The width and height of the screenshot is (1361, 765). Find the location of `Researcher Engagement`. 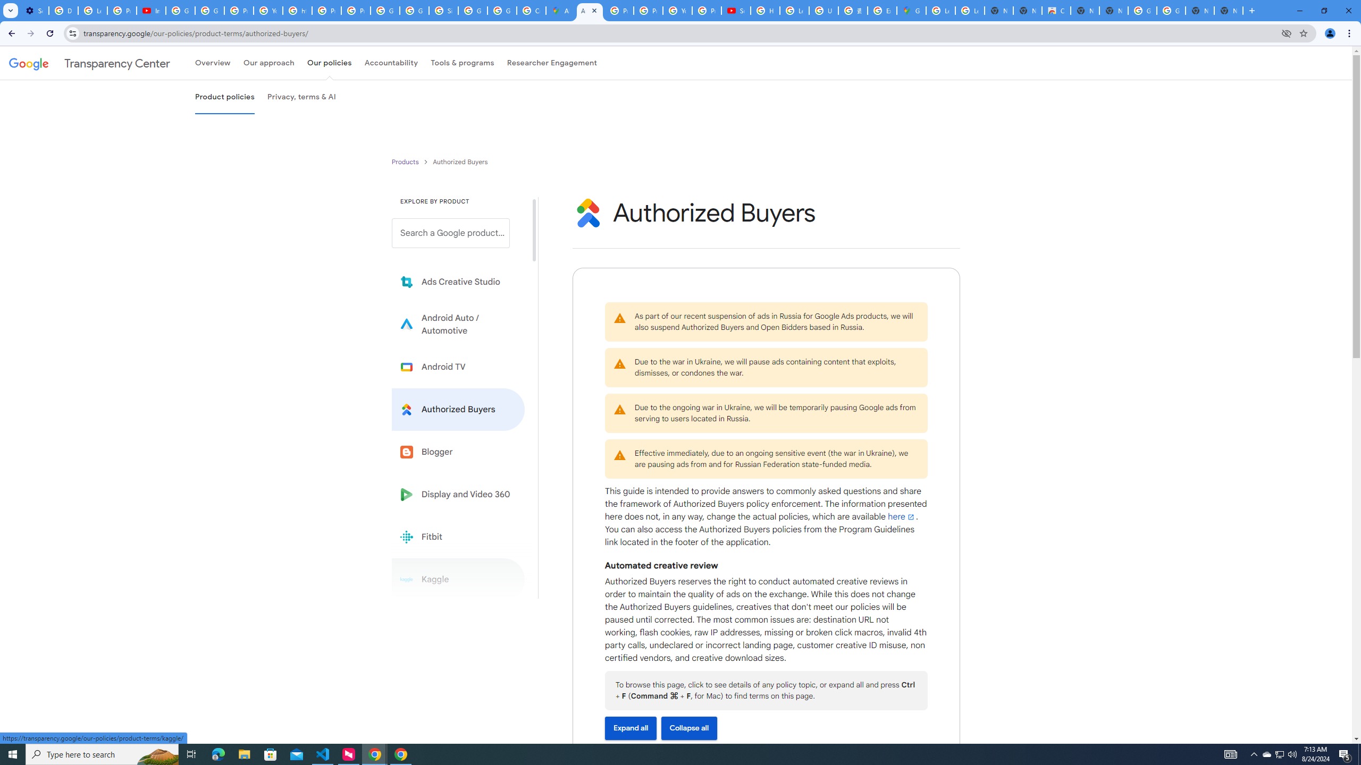

Researcher Engagement is located at coordinates (552, 63).